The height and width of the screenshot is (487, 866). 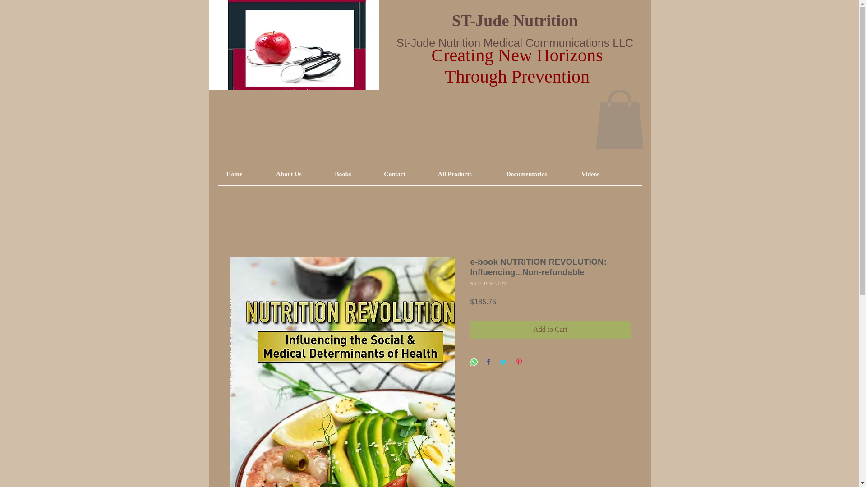 I want to click on Add to Cart, so click(x=550, y=329).